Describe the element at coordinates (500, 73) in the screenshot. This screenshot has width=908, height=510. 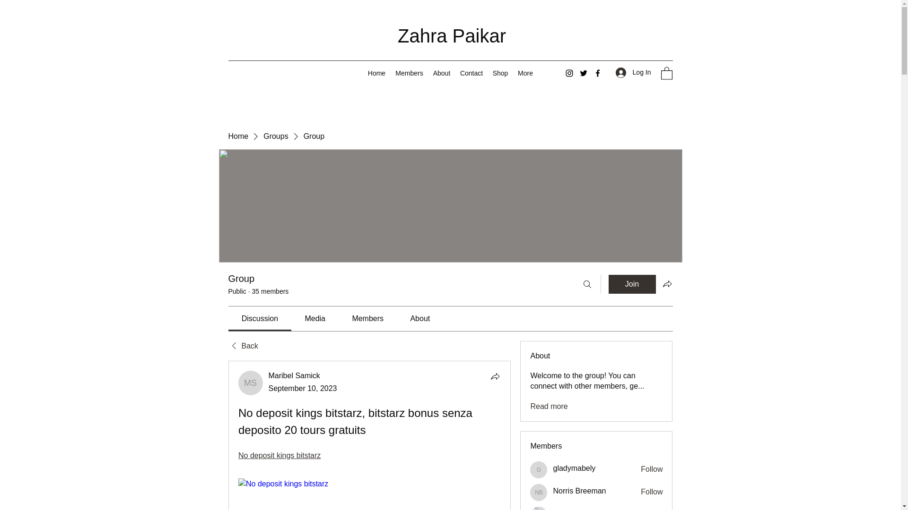
I see `Shop` at that location.